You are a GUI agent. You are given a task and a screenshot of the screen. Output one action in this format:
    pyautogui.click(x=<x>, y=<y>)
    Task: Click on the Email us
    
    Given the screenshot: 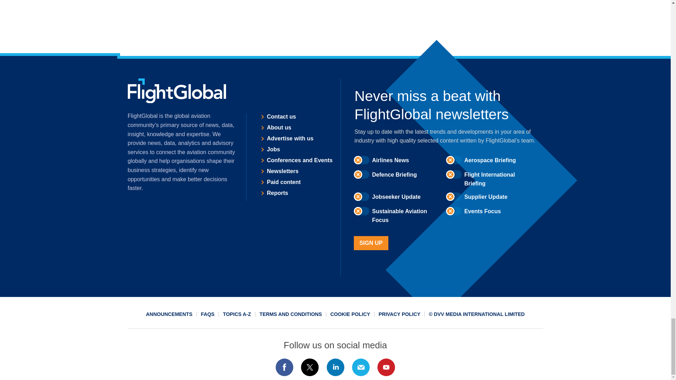 What is the action you would take?
    pyautogui.click(x=361, y=367)
    